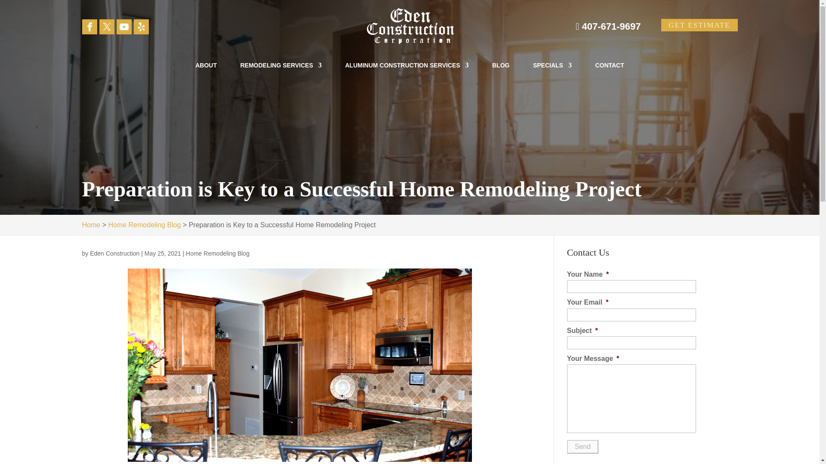  What do you see at coordinates (145, 225) in the screenshot?
I see `Home Remodeling Blog` at bounding box center [145, 225].